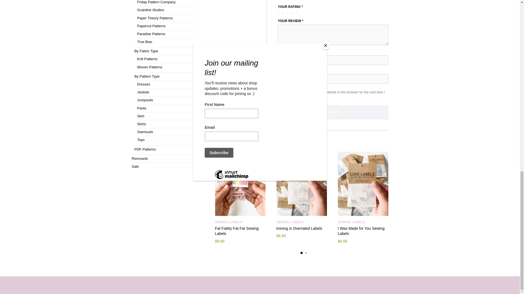 Image resolution: width=524 pixels, height=294 pixels. Describe the element at coordinates (293, 13) in the screenshot. I see `4` at that location.